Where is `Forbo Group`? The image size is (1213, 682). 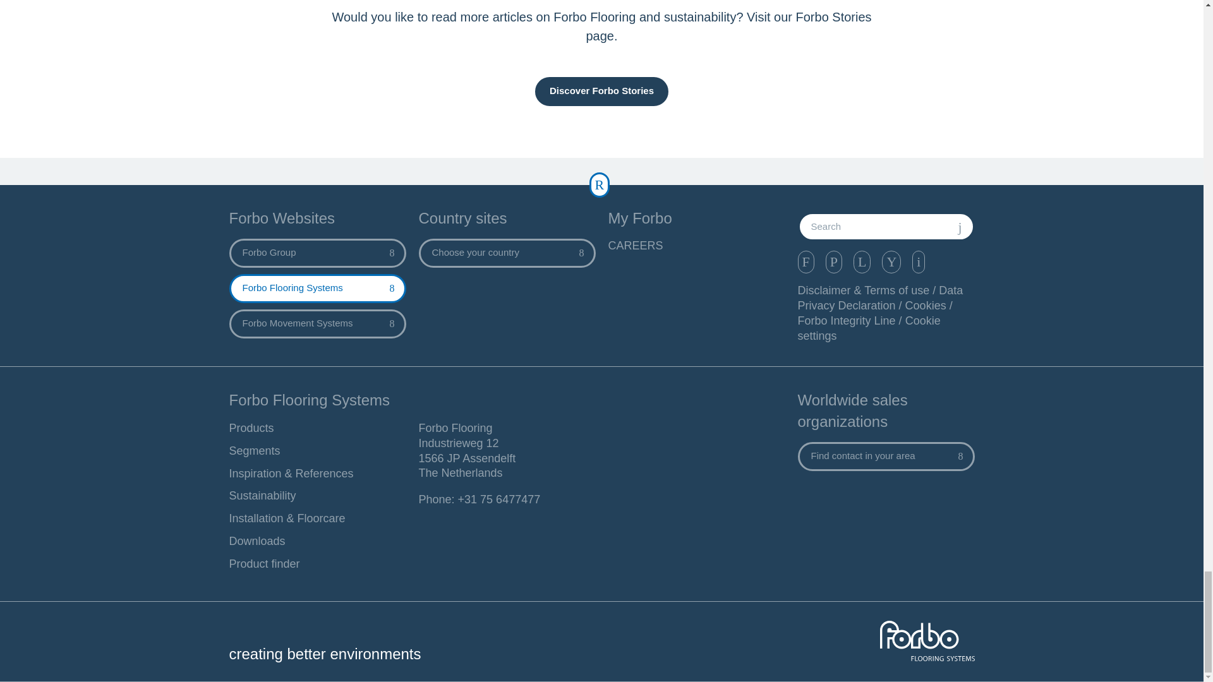
Forbo Group is located at coordinates (317, 253).